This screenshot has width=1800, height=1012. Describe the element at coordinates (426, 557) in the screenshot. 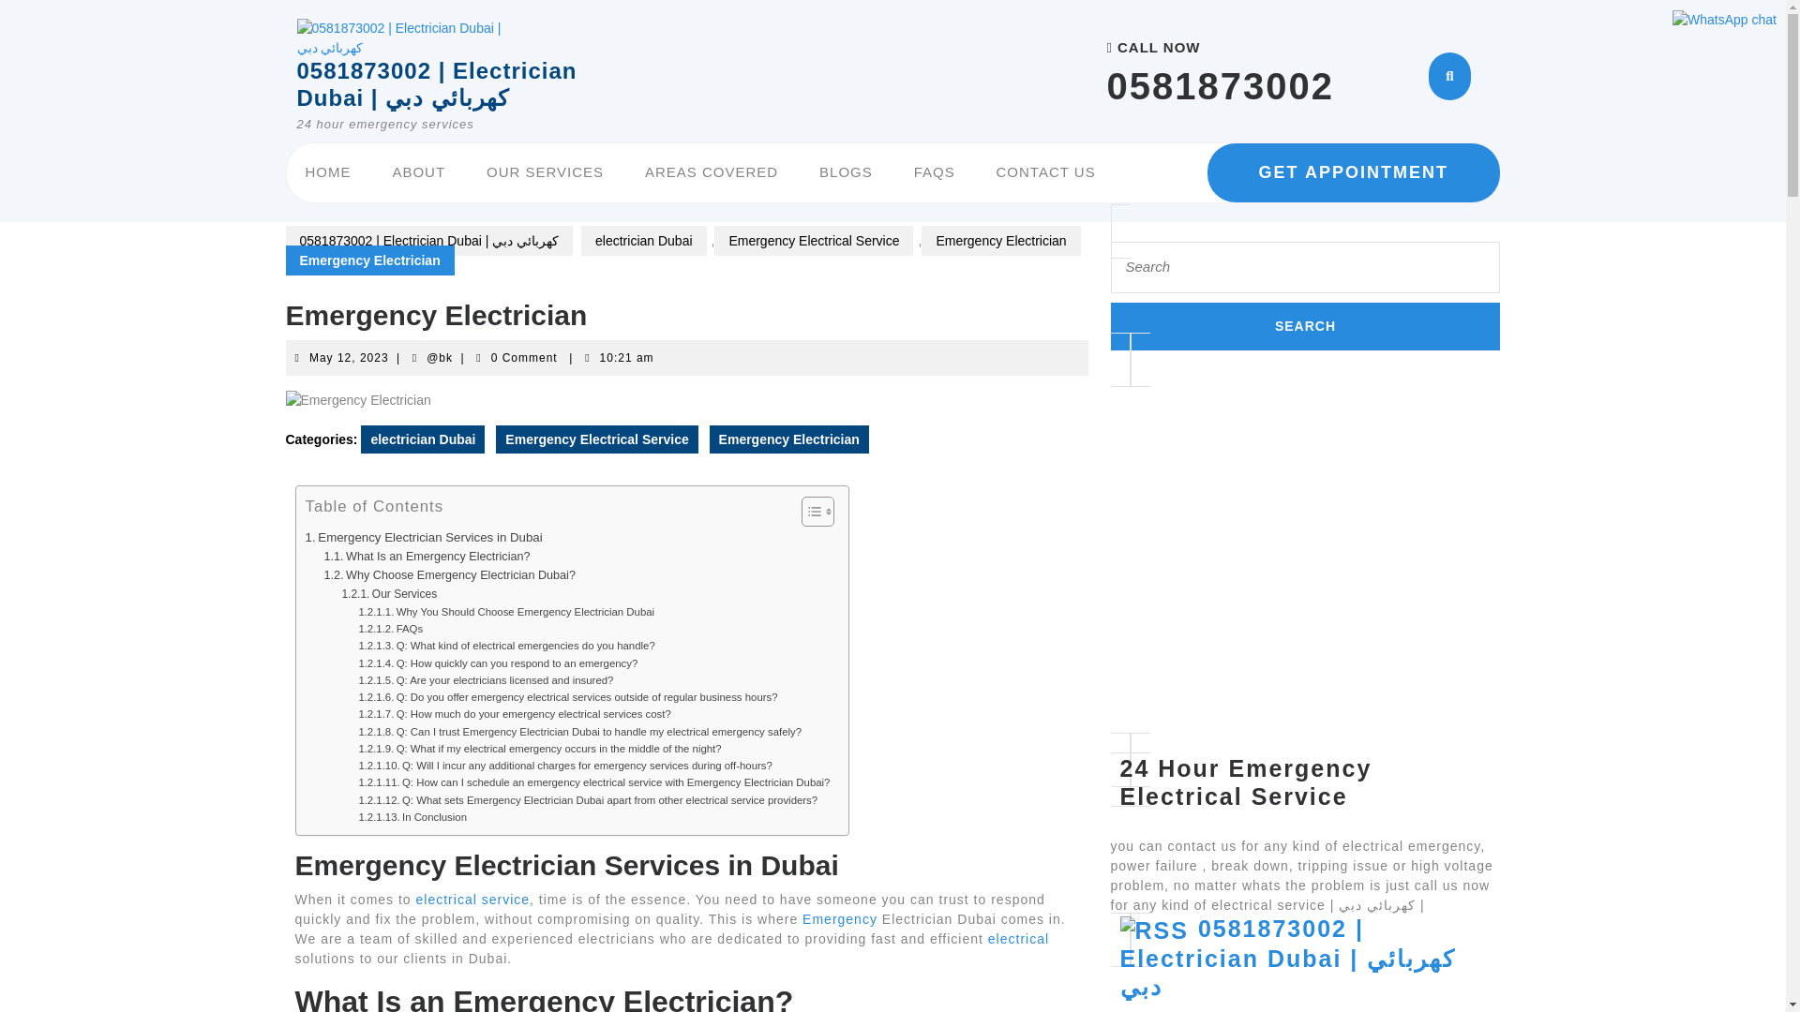

I see `What Is an Emergency Electrician?` at that location.